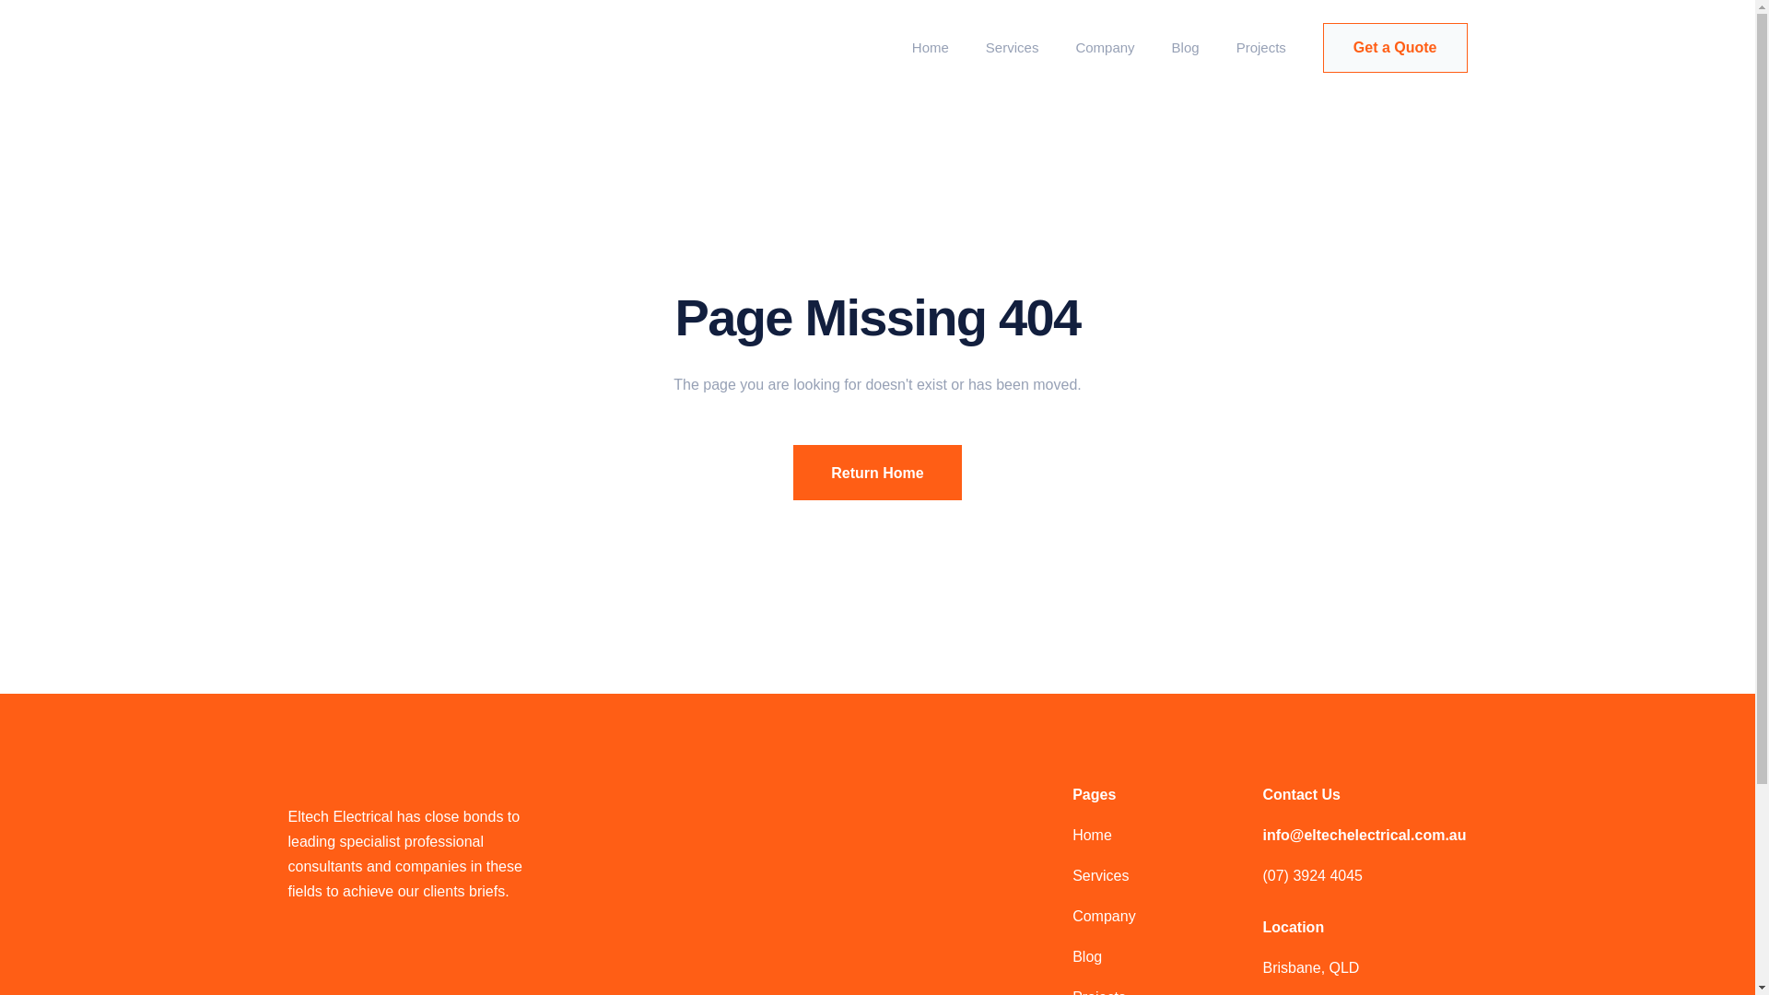 The width and height of the screenshot is (1769, 995). I want to click on Company, so click(1104, 916).